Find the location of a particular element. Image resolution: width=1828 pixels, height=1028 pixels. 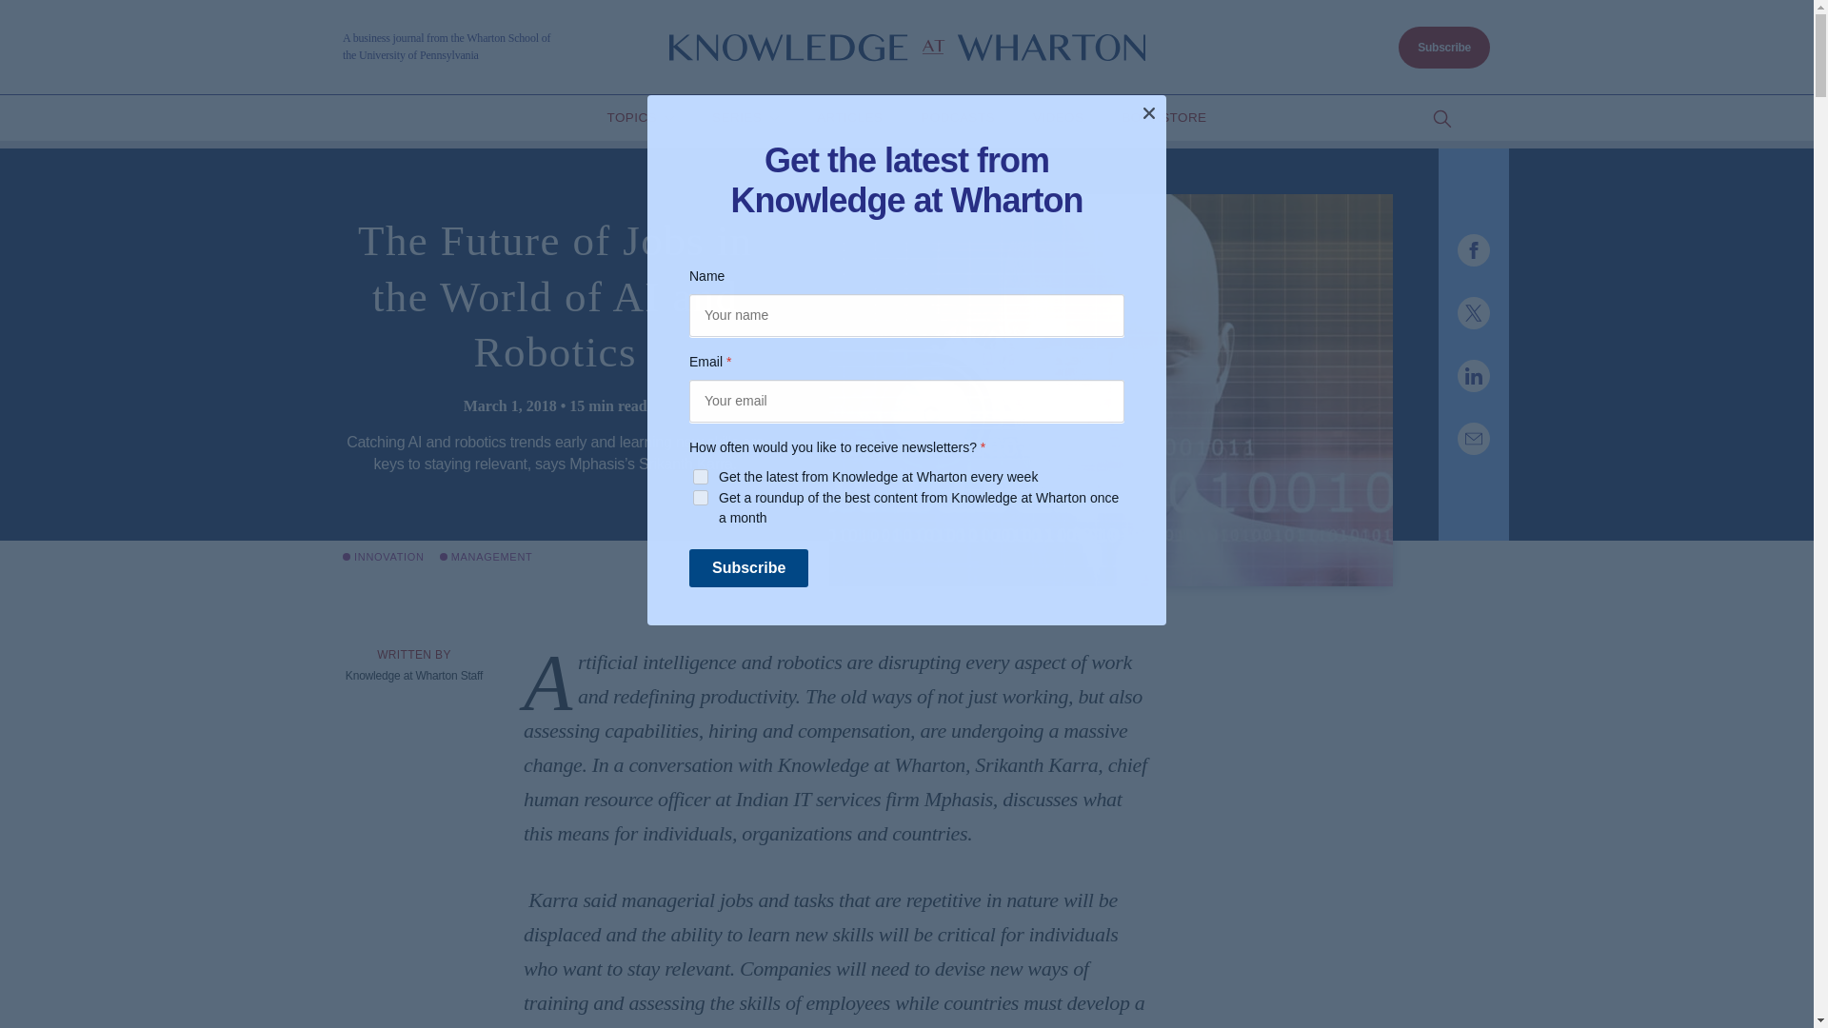

Subscribe is located at coordinates (1443, 48).